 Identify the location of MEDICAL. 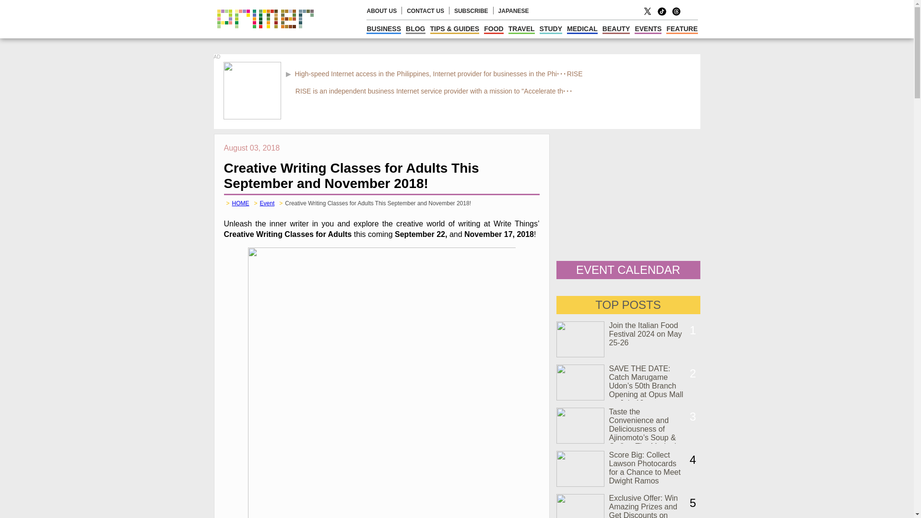
(582, 29).